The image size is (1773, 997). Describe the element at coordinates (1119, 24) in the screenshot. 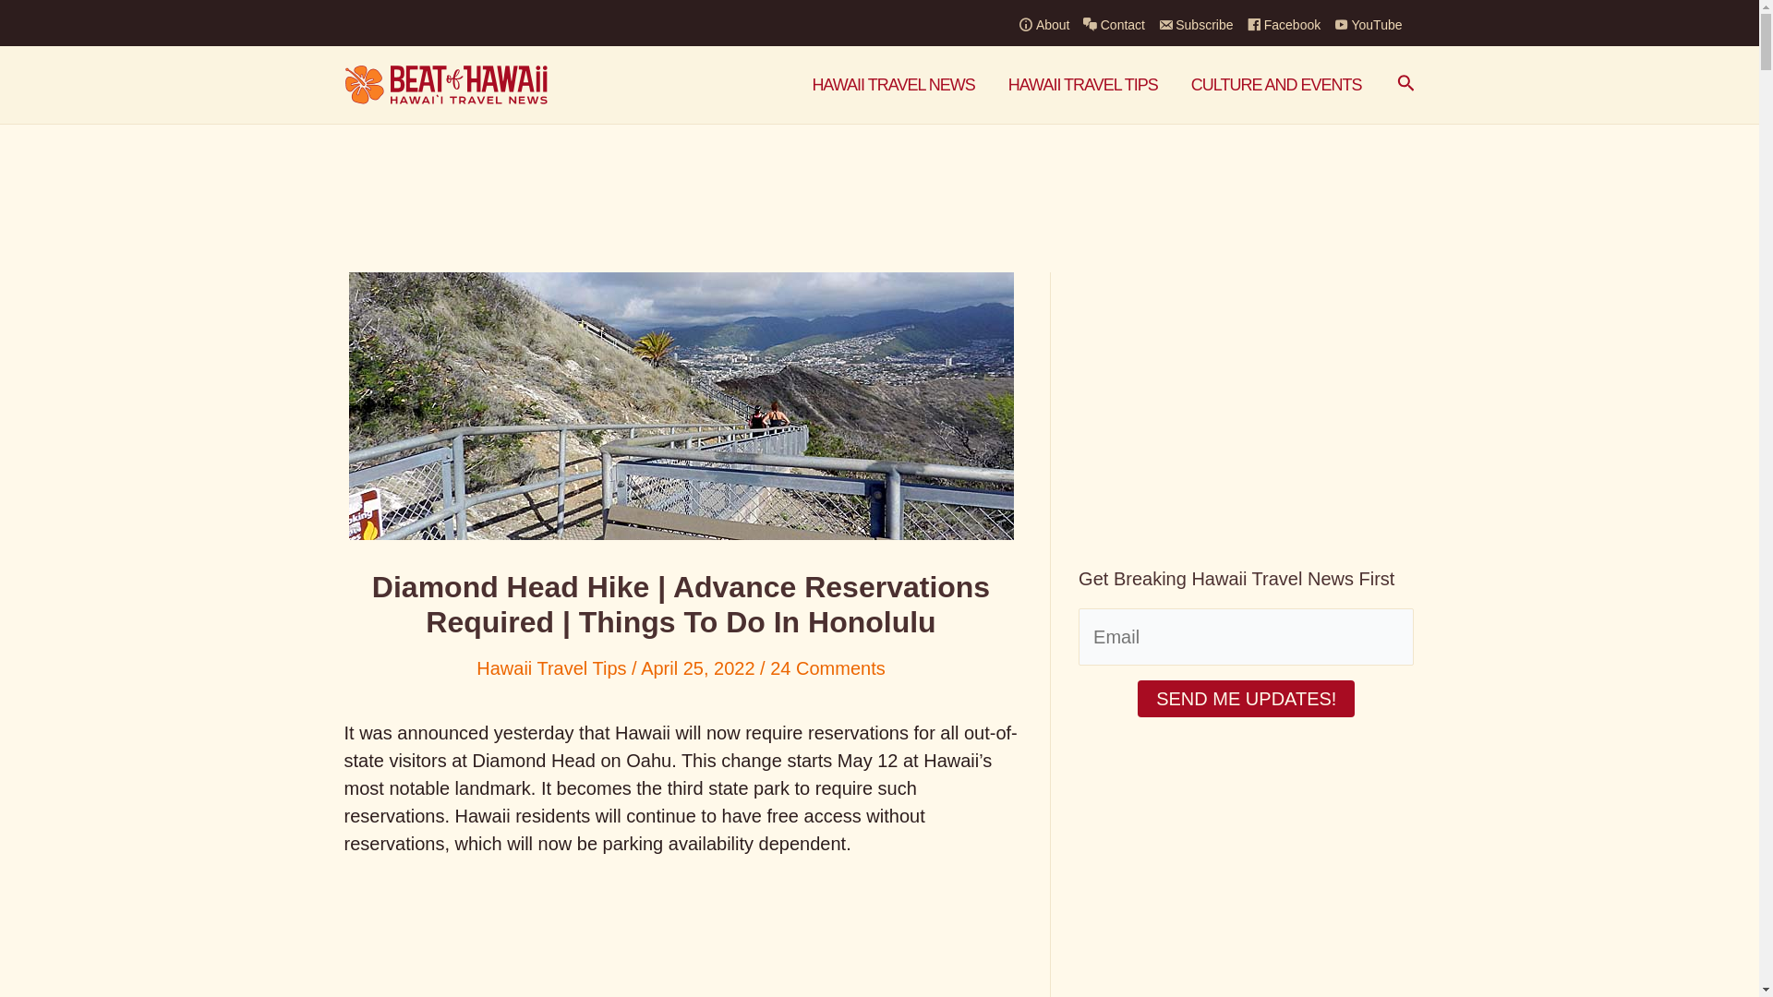

I see `Contact` at that location.